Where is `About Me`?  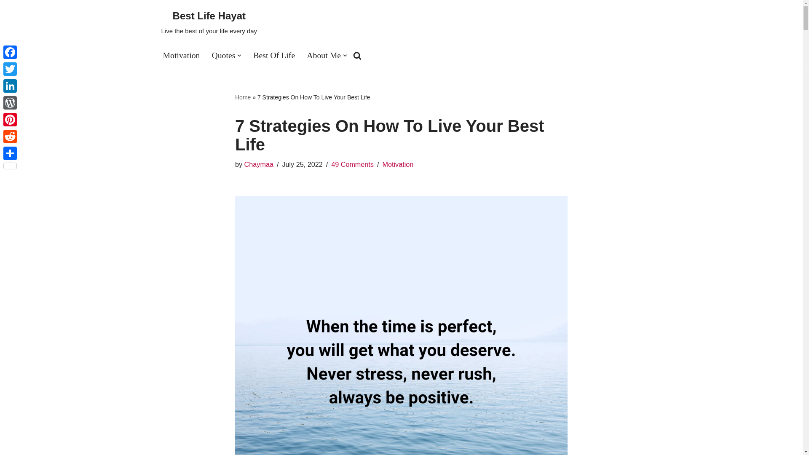
About Me is located at coordinates (259, 164).